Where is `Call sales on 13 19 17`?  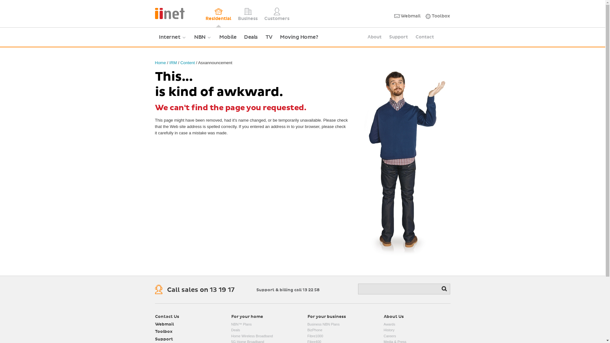 Call sales on 13 19 17 is located at coordinates (201, 290).